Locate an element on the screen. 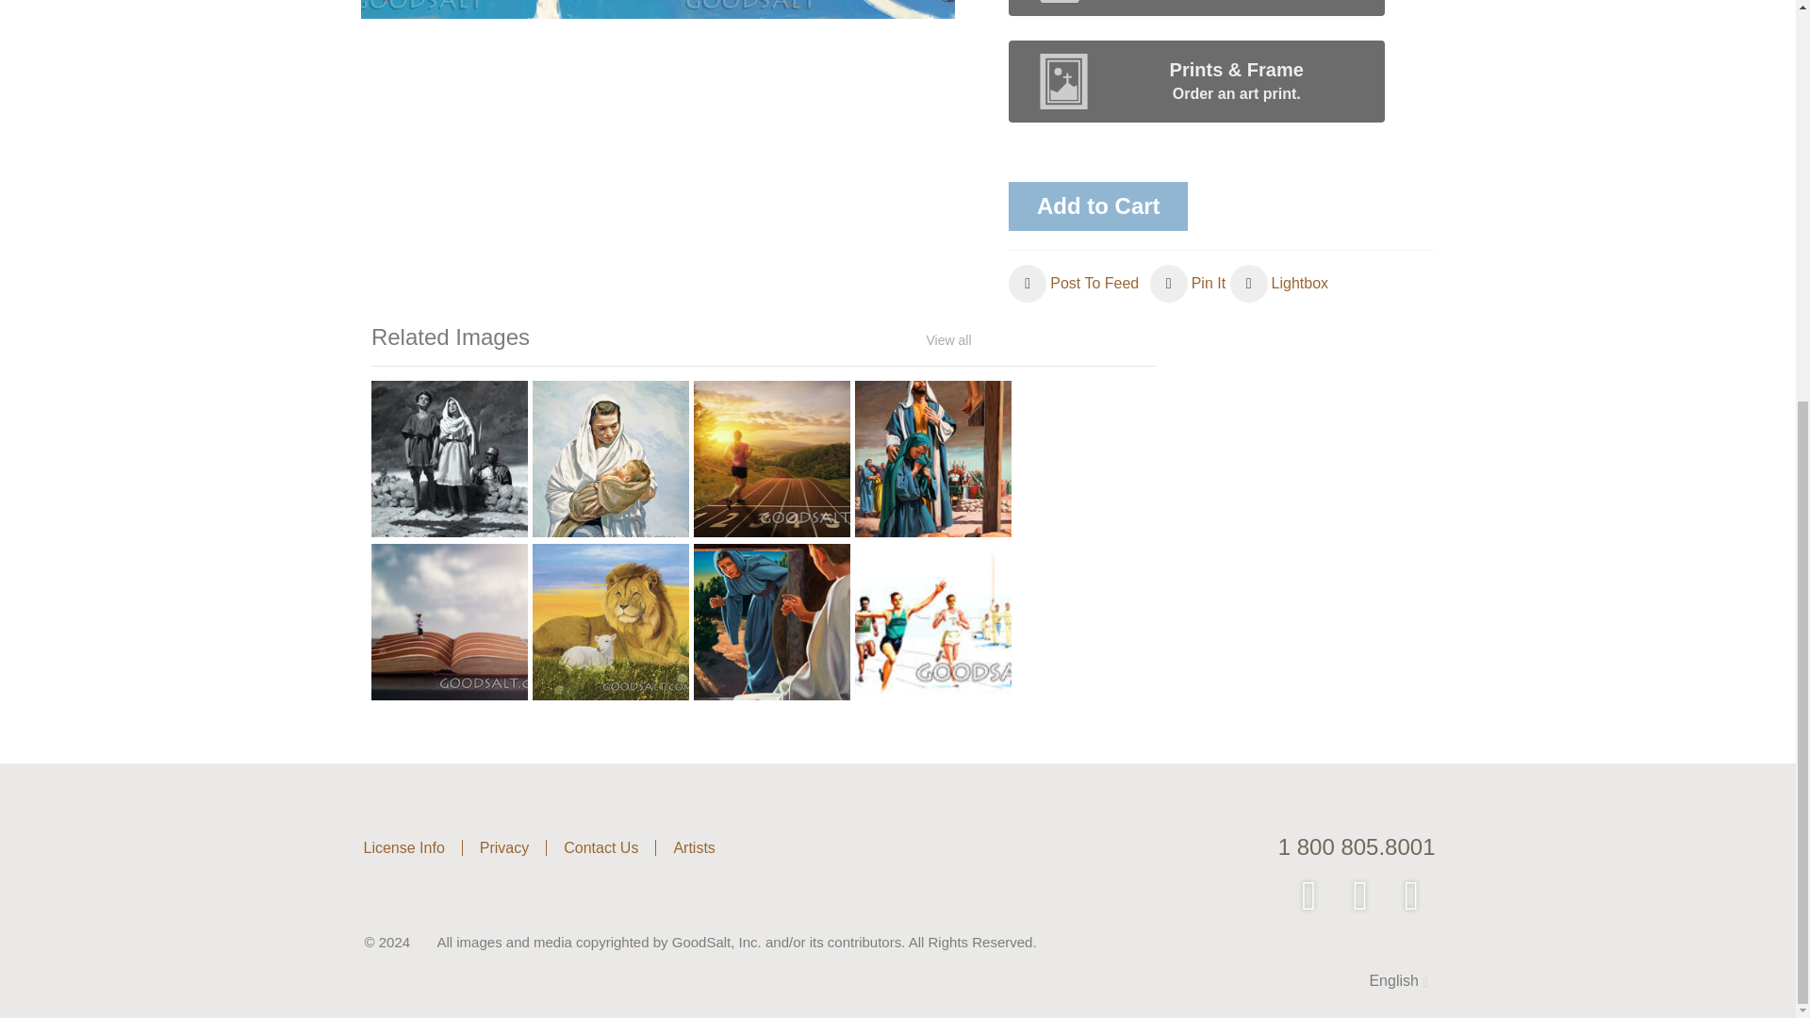 Image resolution: width=1810 pixels, height=1018 pixels. Language is located at coordinates (1385, 980).